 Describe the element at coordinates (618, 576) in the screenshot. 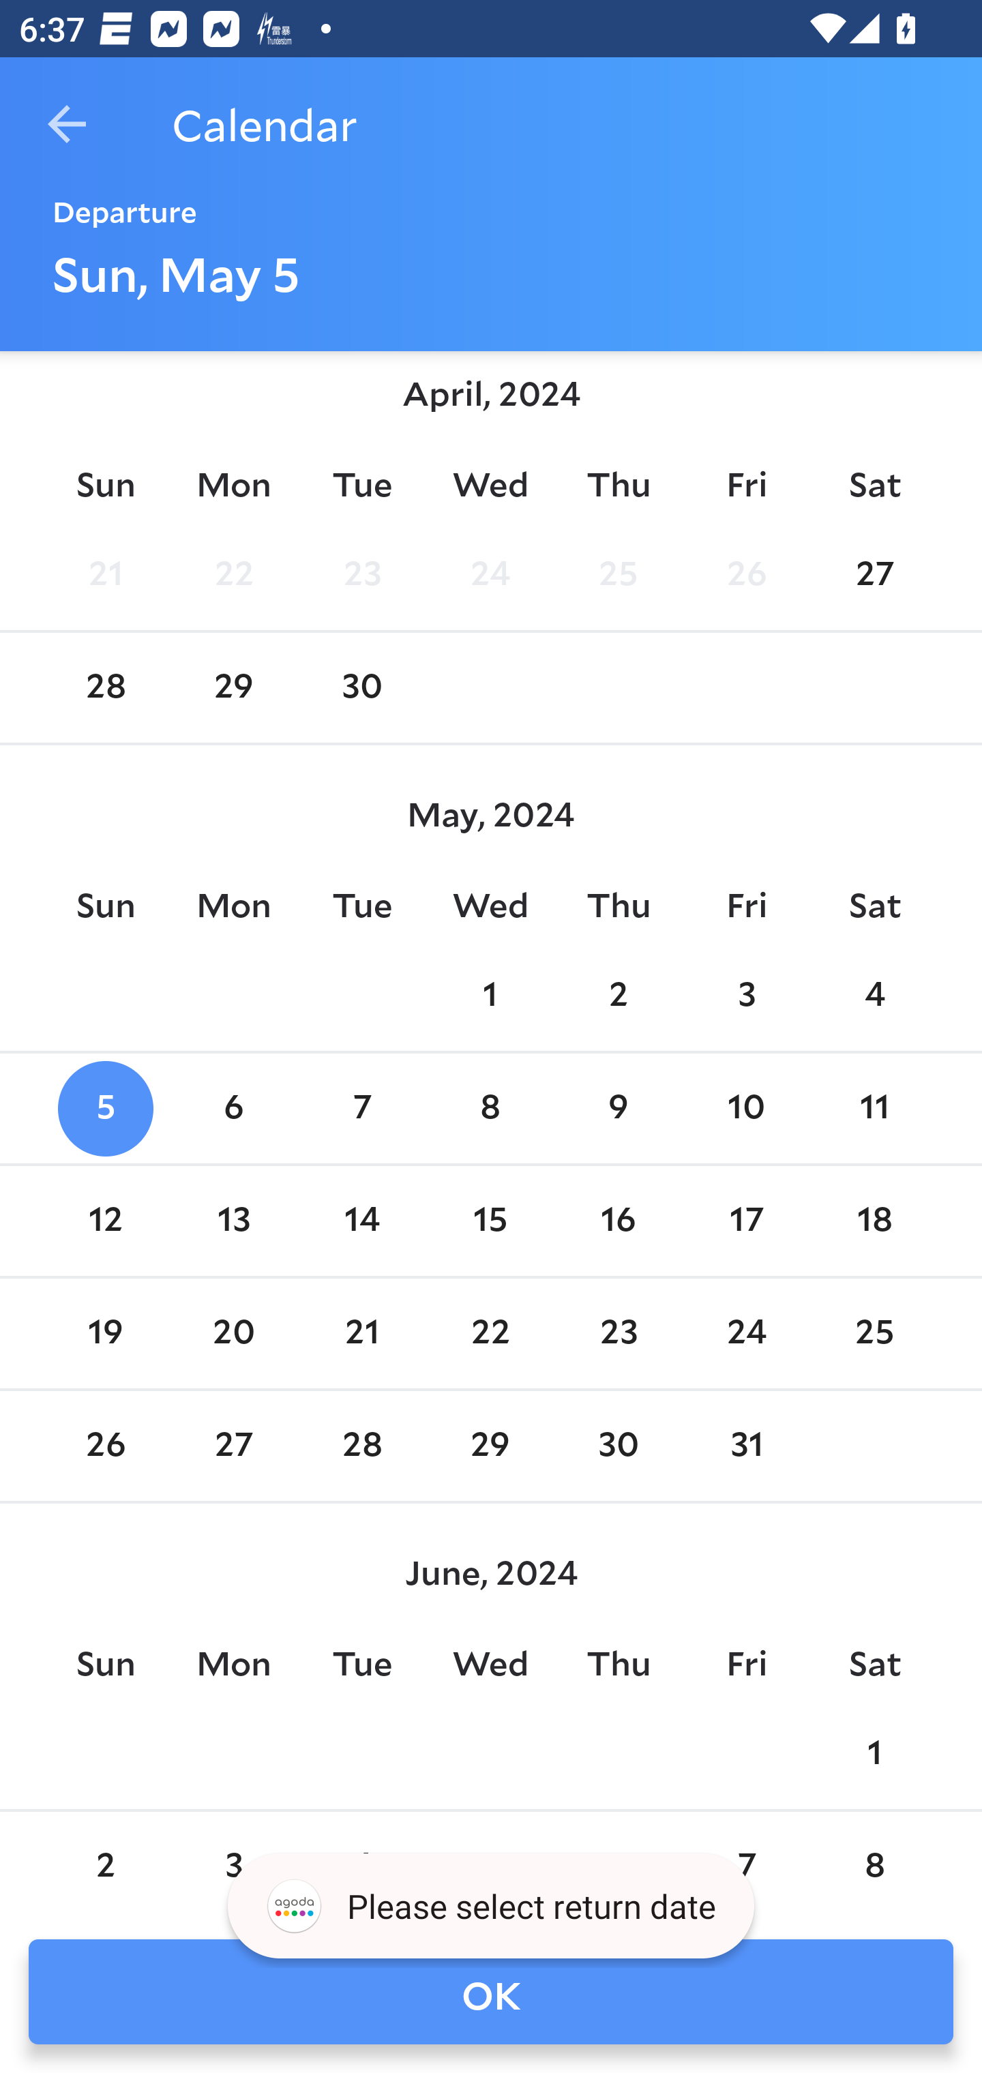

I see `25` at that location.